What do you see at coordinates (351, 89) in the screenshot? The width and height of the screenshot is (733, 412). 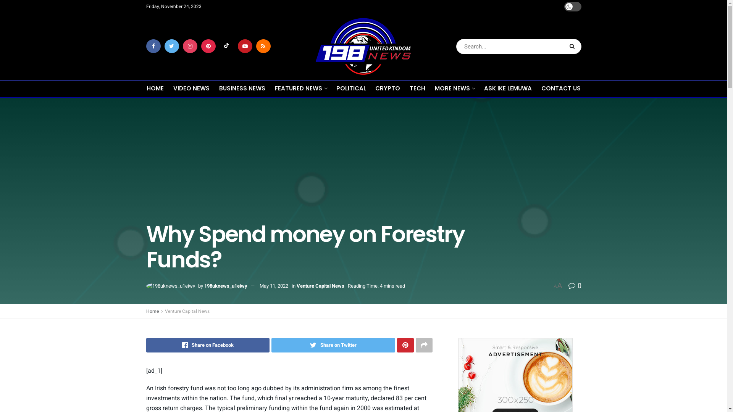 I see `POLITICAL` at bounding box center [351, 89].